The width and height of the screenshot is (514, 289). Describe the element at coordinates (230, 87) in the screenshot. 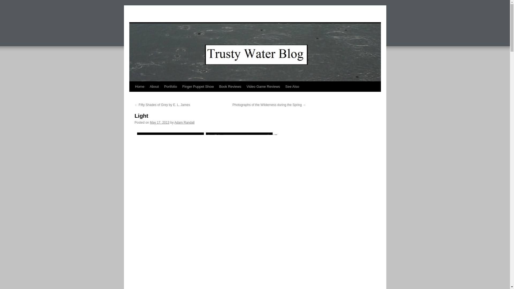

I see `Book Reviews` at that location.